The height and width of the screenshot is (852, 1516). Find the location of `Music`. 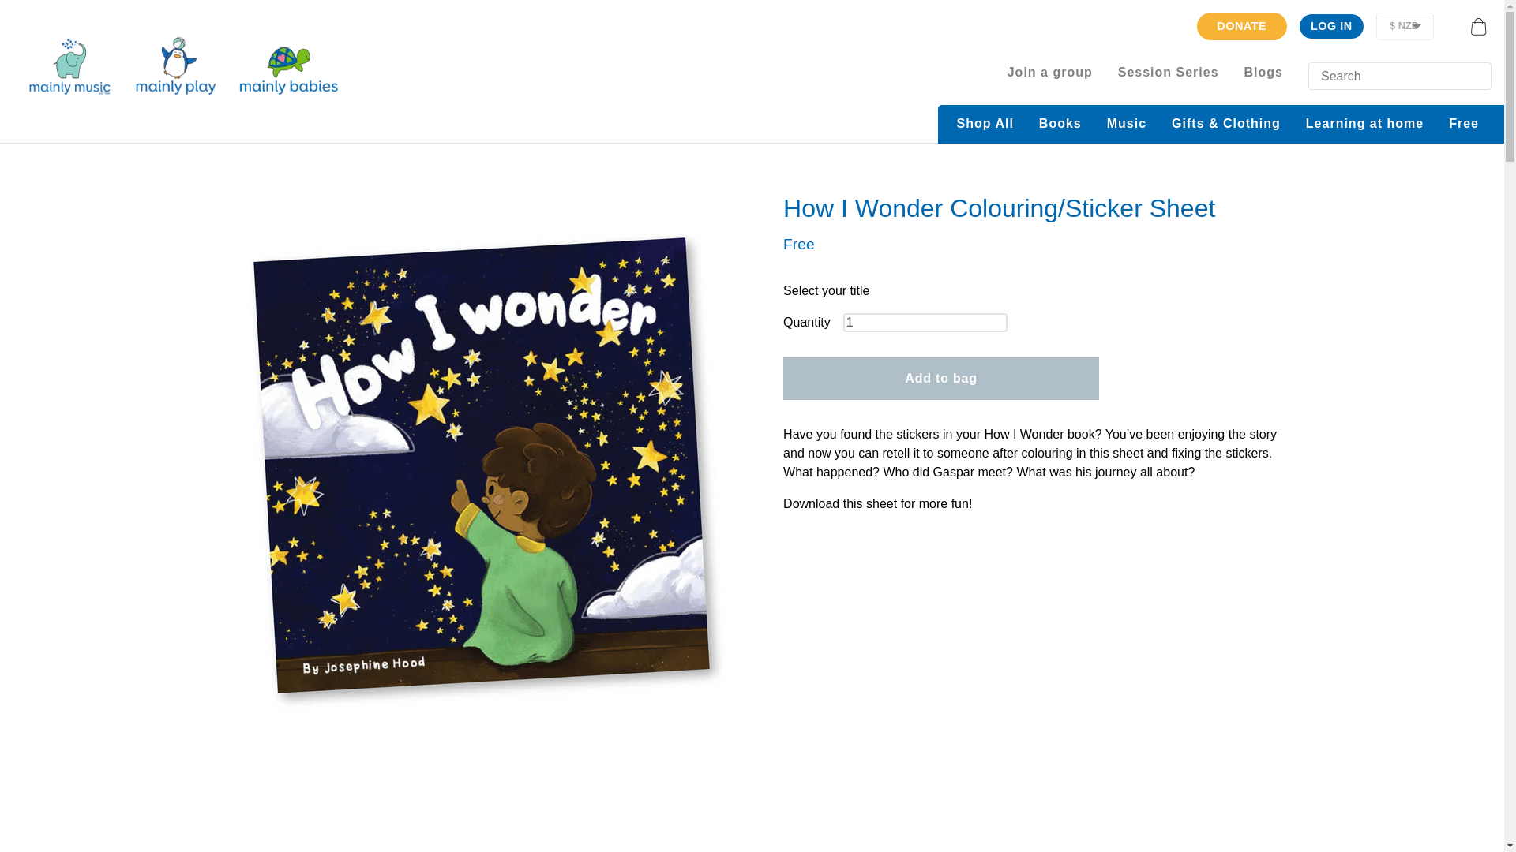

Music is located at coordinates (1127, 124).